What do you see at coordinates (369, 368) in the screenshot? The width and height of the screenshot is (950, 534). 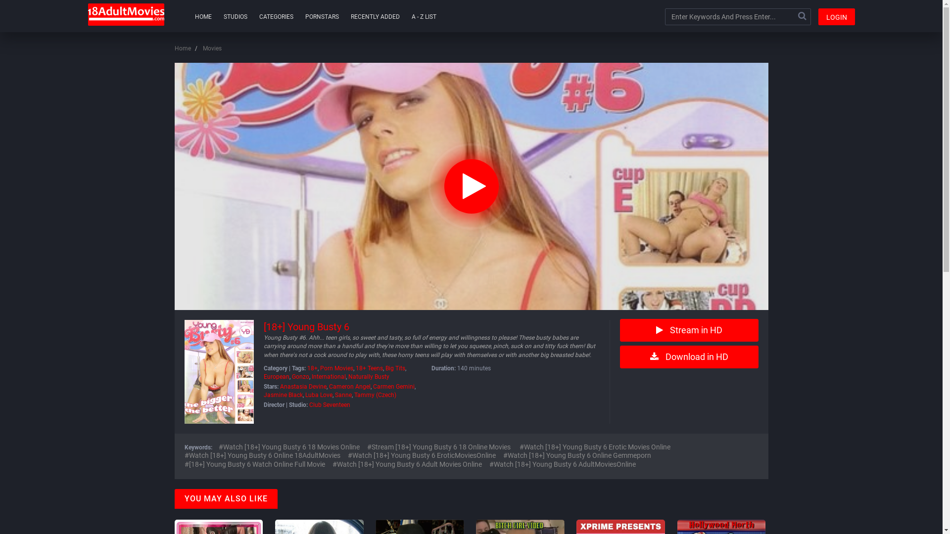 I see `18+ Teens` at bounding box center [369, 368].